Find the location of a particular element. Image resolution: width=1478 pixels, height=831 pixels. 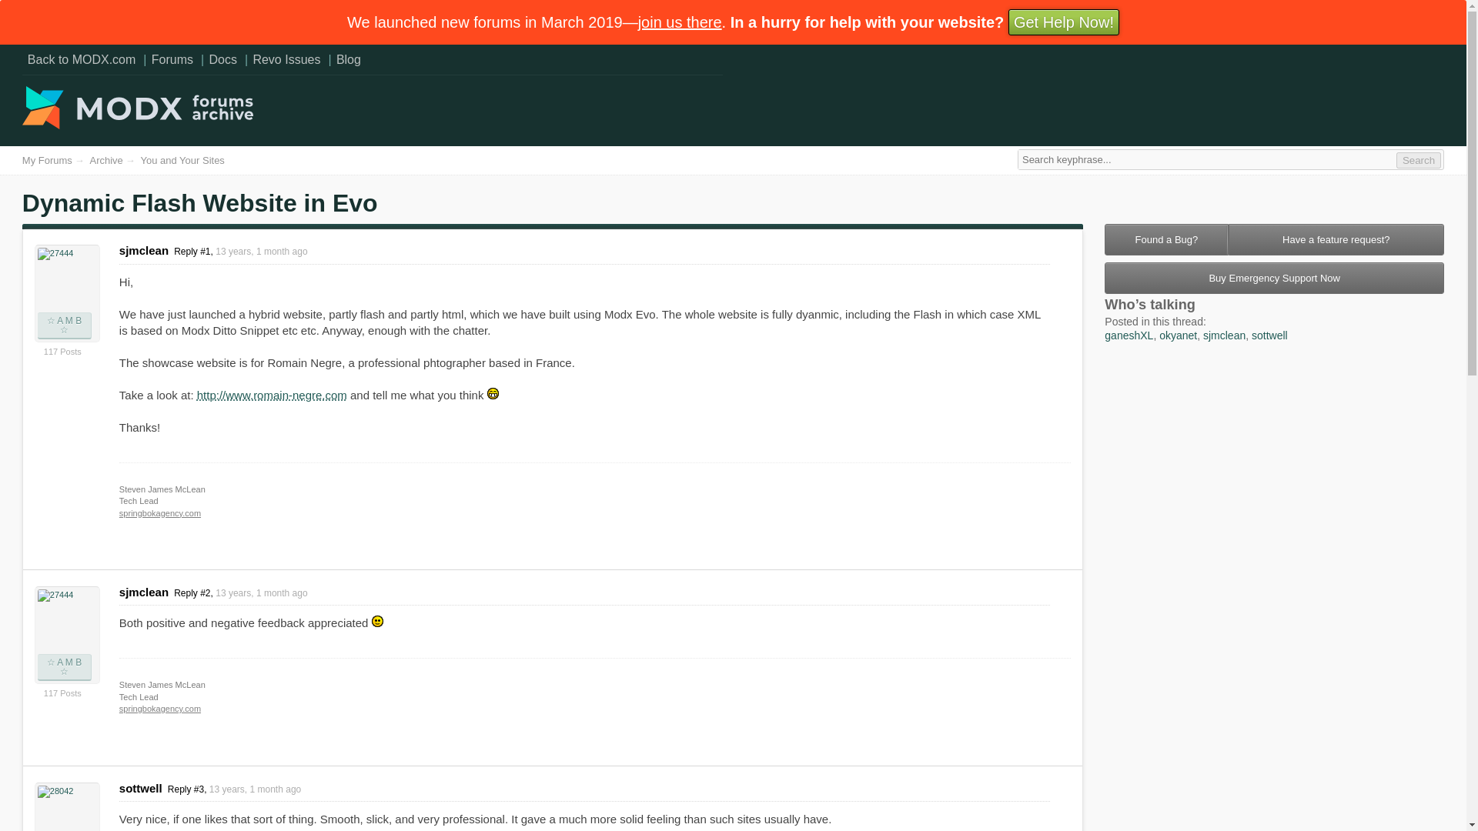

My Forums is located at coordinates (47, 160).